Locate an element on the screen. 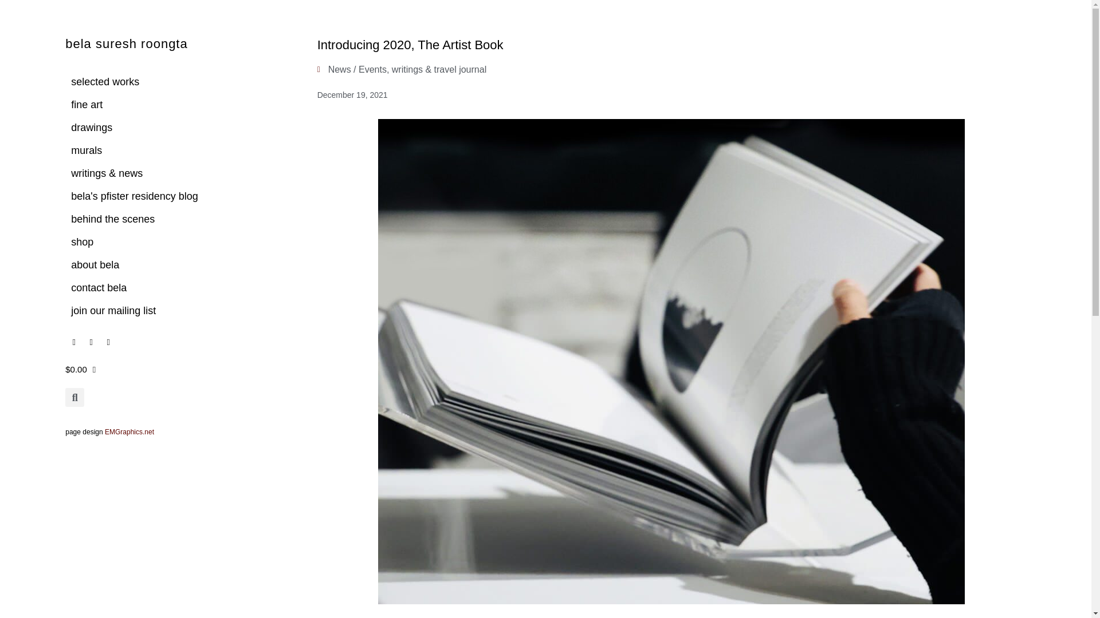  EMGraphics.net is located at coordinates (129, 432).